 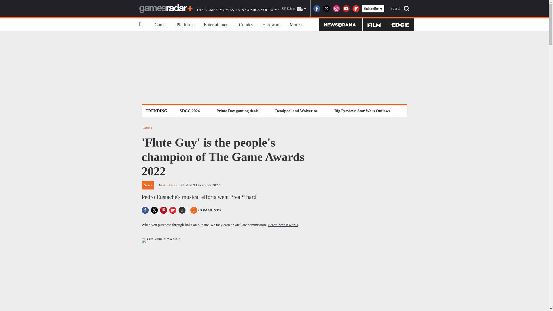 What do you see at coordinates (271, 25) in the screenshot?
I see `Hardware` at bounding box center [271, 25].